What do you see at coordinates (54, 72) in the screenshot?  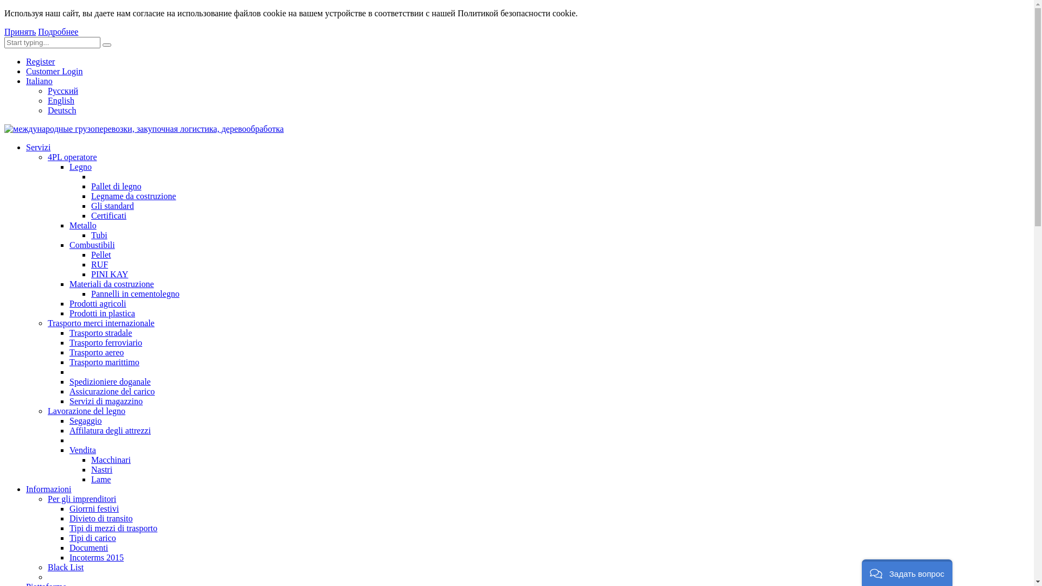 I see `Customer Login` at bounding box center [54, 72].